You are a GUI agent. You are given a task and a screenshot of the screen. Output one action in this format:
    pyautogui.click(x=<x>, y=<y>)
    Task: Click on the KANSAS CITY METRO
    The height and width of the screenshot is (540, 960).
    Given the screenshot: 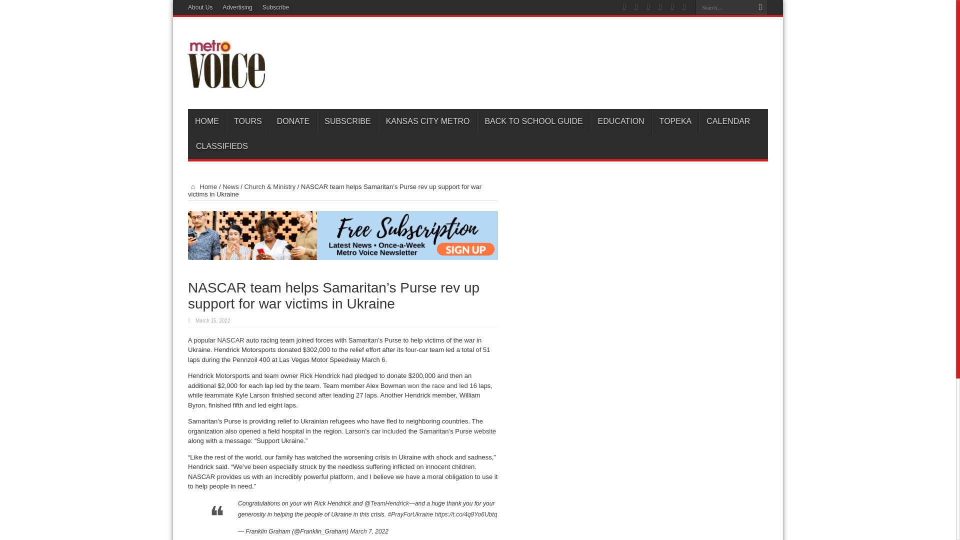 What is the action you would take?
    pyautogui.click(x=427, y=121)
    